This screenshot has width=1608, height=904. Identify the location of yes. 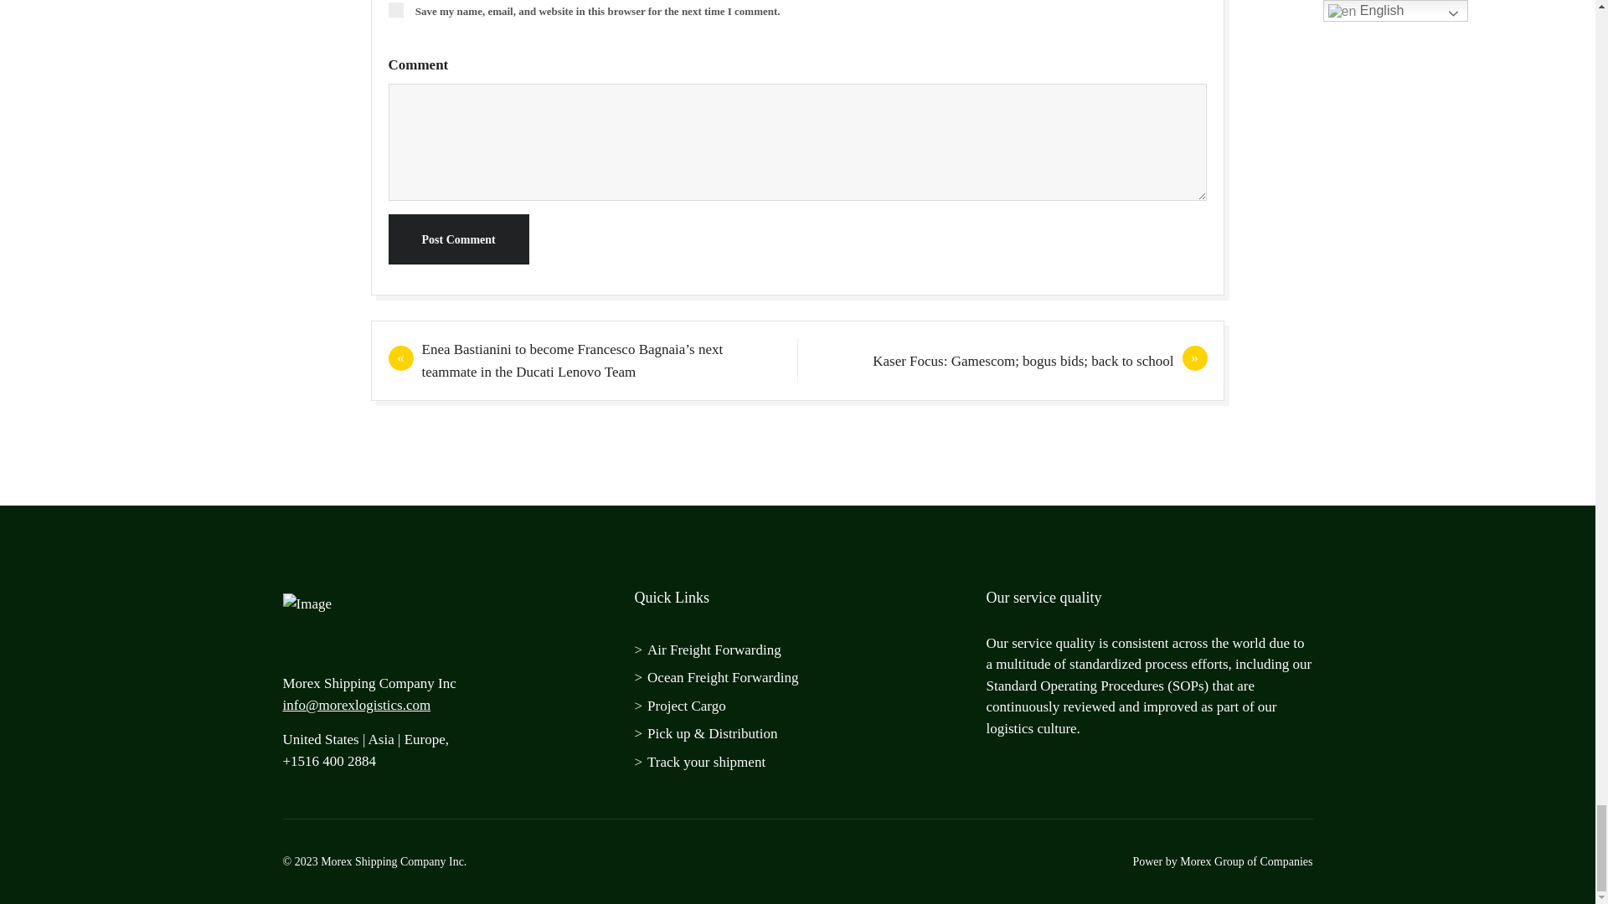
(395, 10).